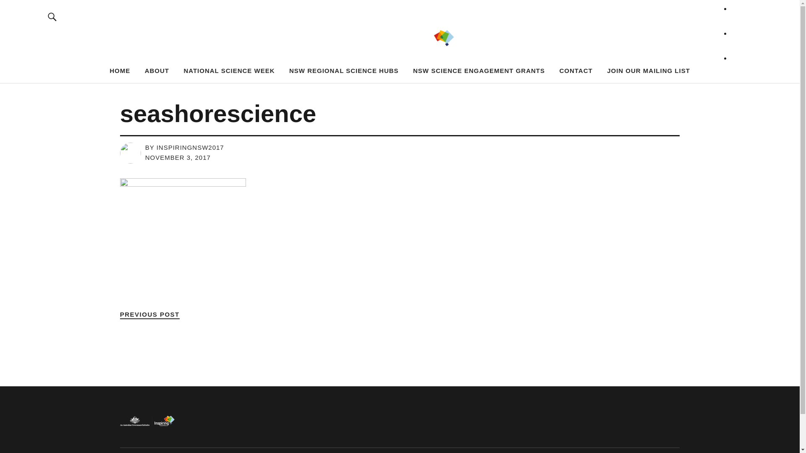  What do you see at coordinates (344, 70) in the screenshot?
I see `NSW REGIONAL SCIENCE HUBS` at bounding box center [344, 70].